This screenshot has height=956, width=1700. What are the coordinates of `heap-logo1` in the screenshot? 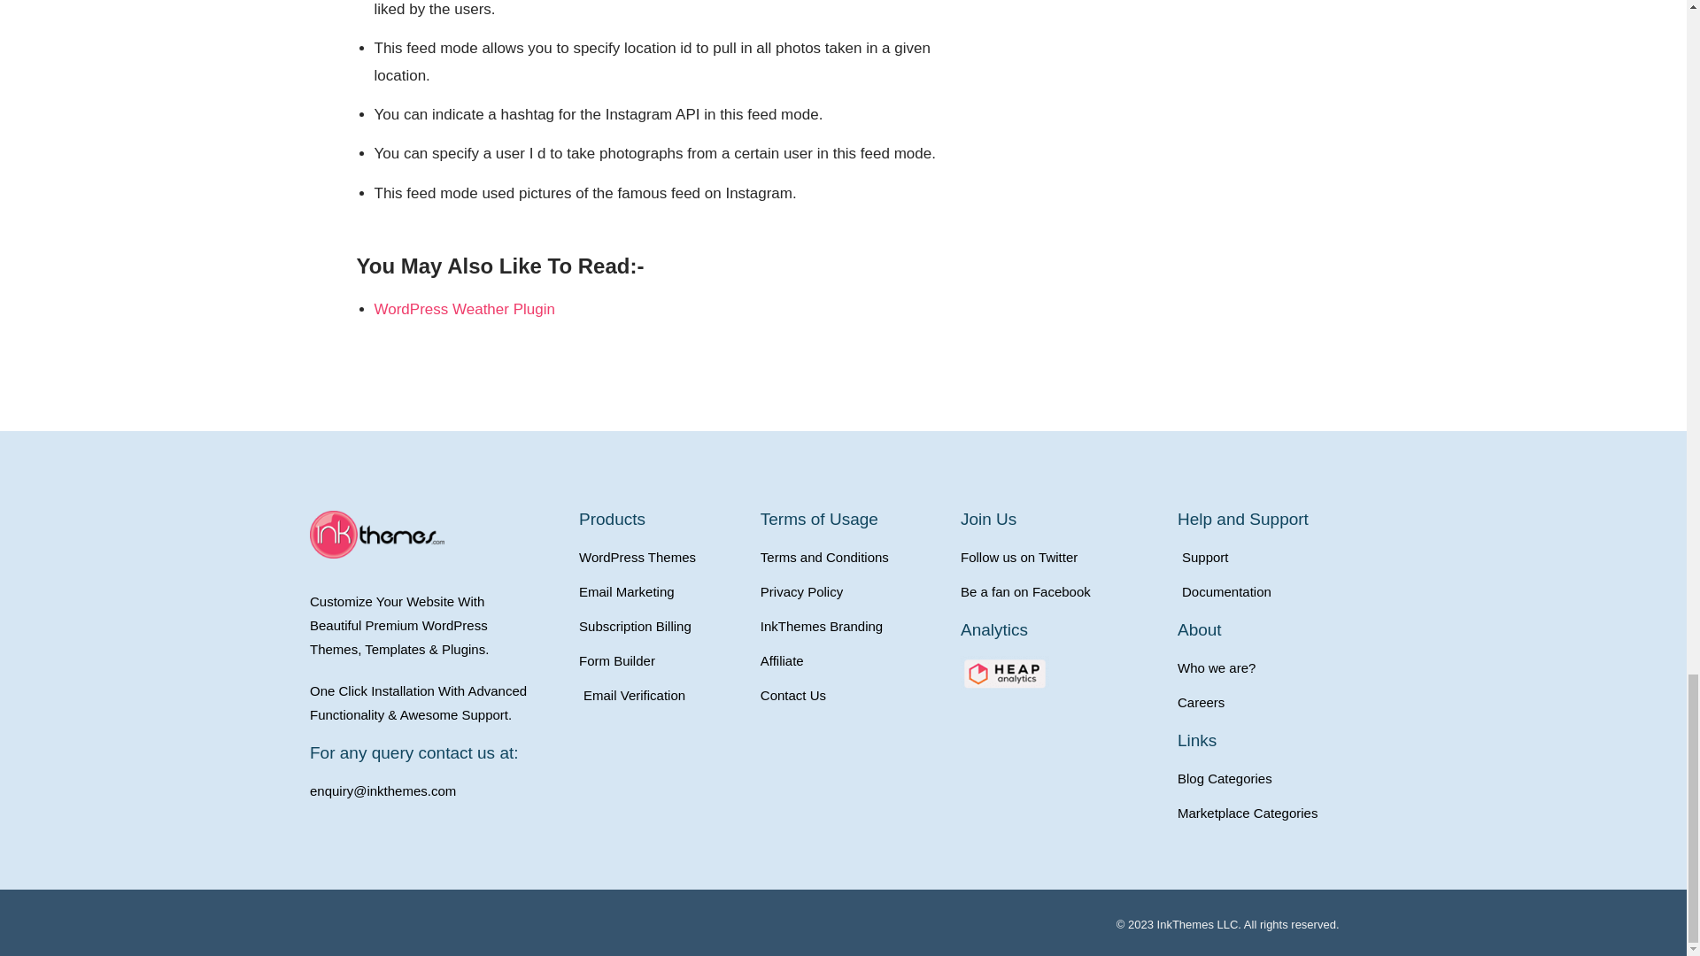 It's located at (1004, 672).